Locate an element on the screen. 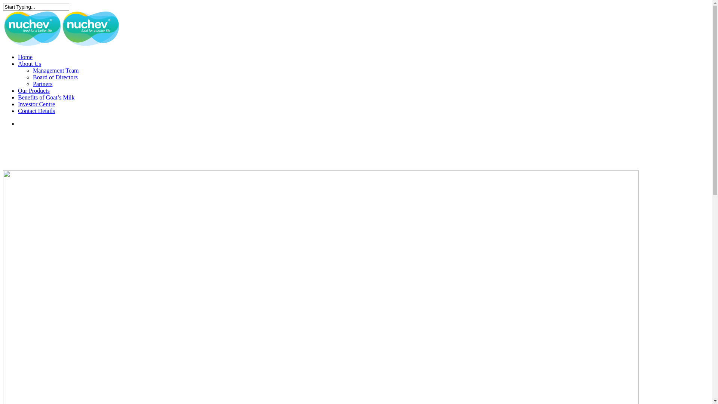 The width and height of the screenshot is (718, 404). Partners is located at coordinates (43, 84).